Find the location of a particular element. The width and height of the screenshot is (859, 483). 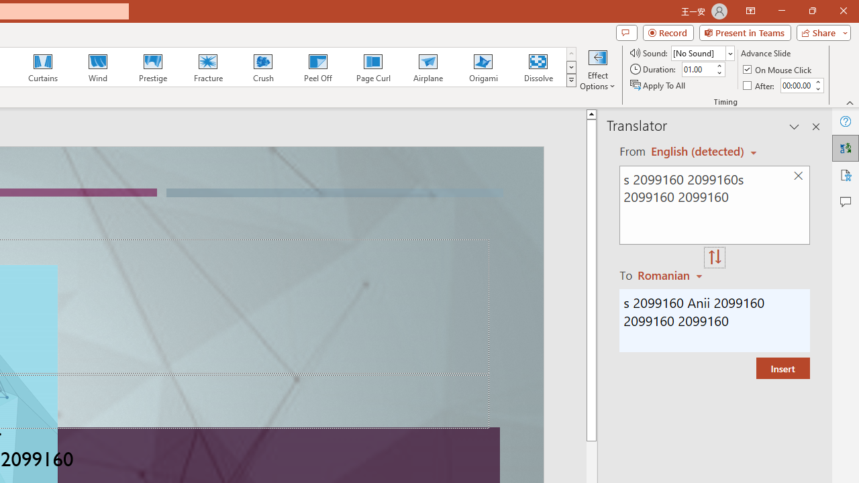

Dissolve is located at coordinates (538, 67).